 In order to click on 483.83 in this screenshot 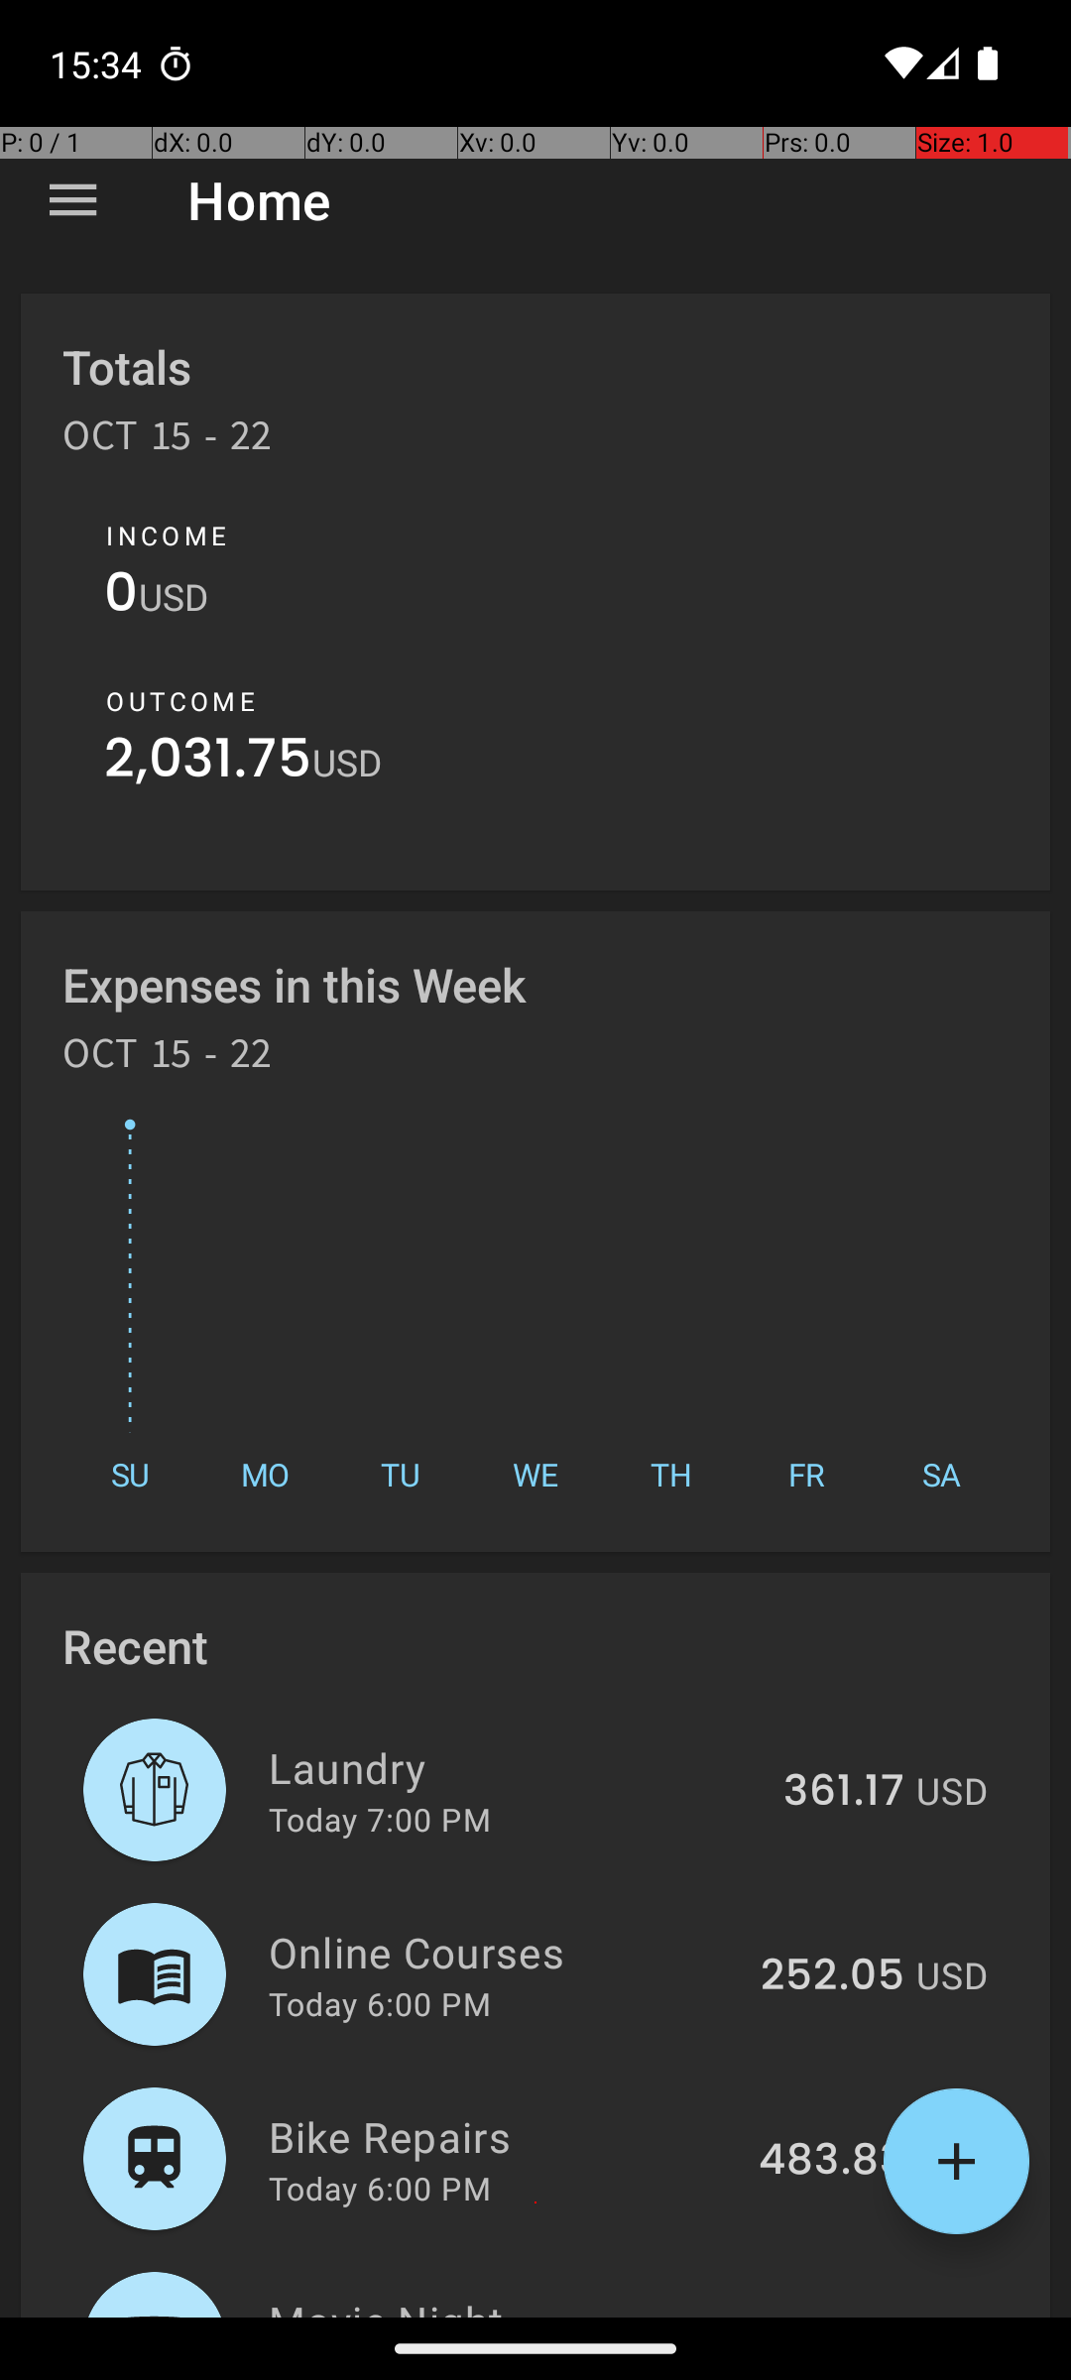, I will do `click(831, 2161)`.